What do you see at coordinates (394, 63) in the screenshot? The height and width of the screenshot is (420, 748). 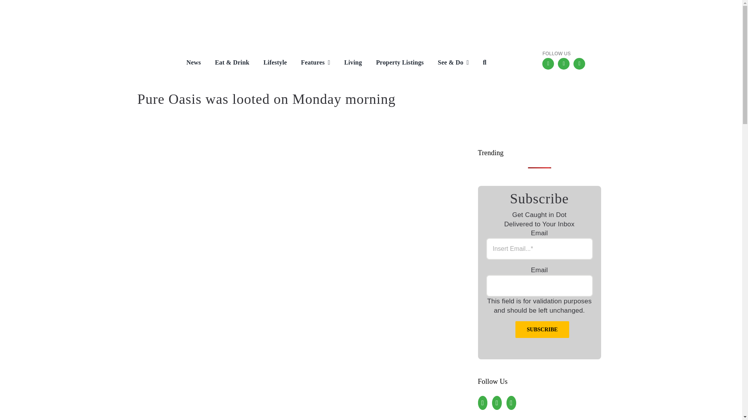 I see `Property Listings` at bounding box center [394, 63].